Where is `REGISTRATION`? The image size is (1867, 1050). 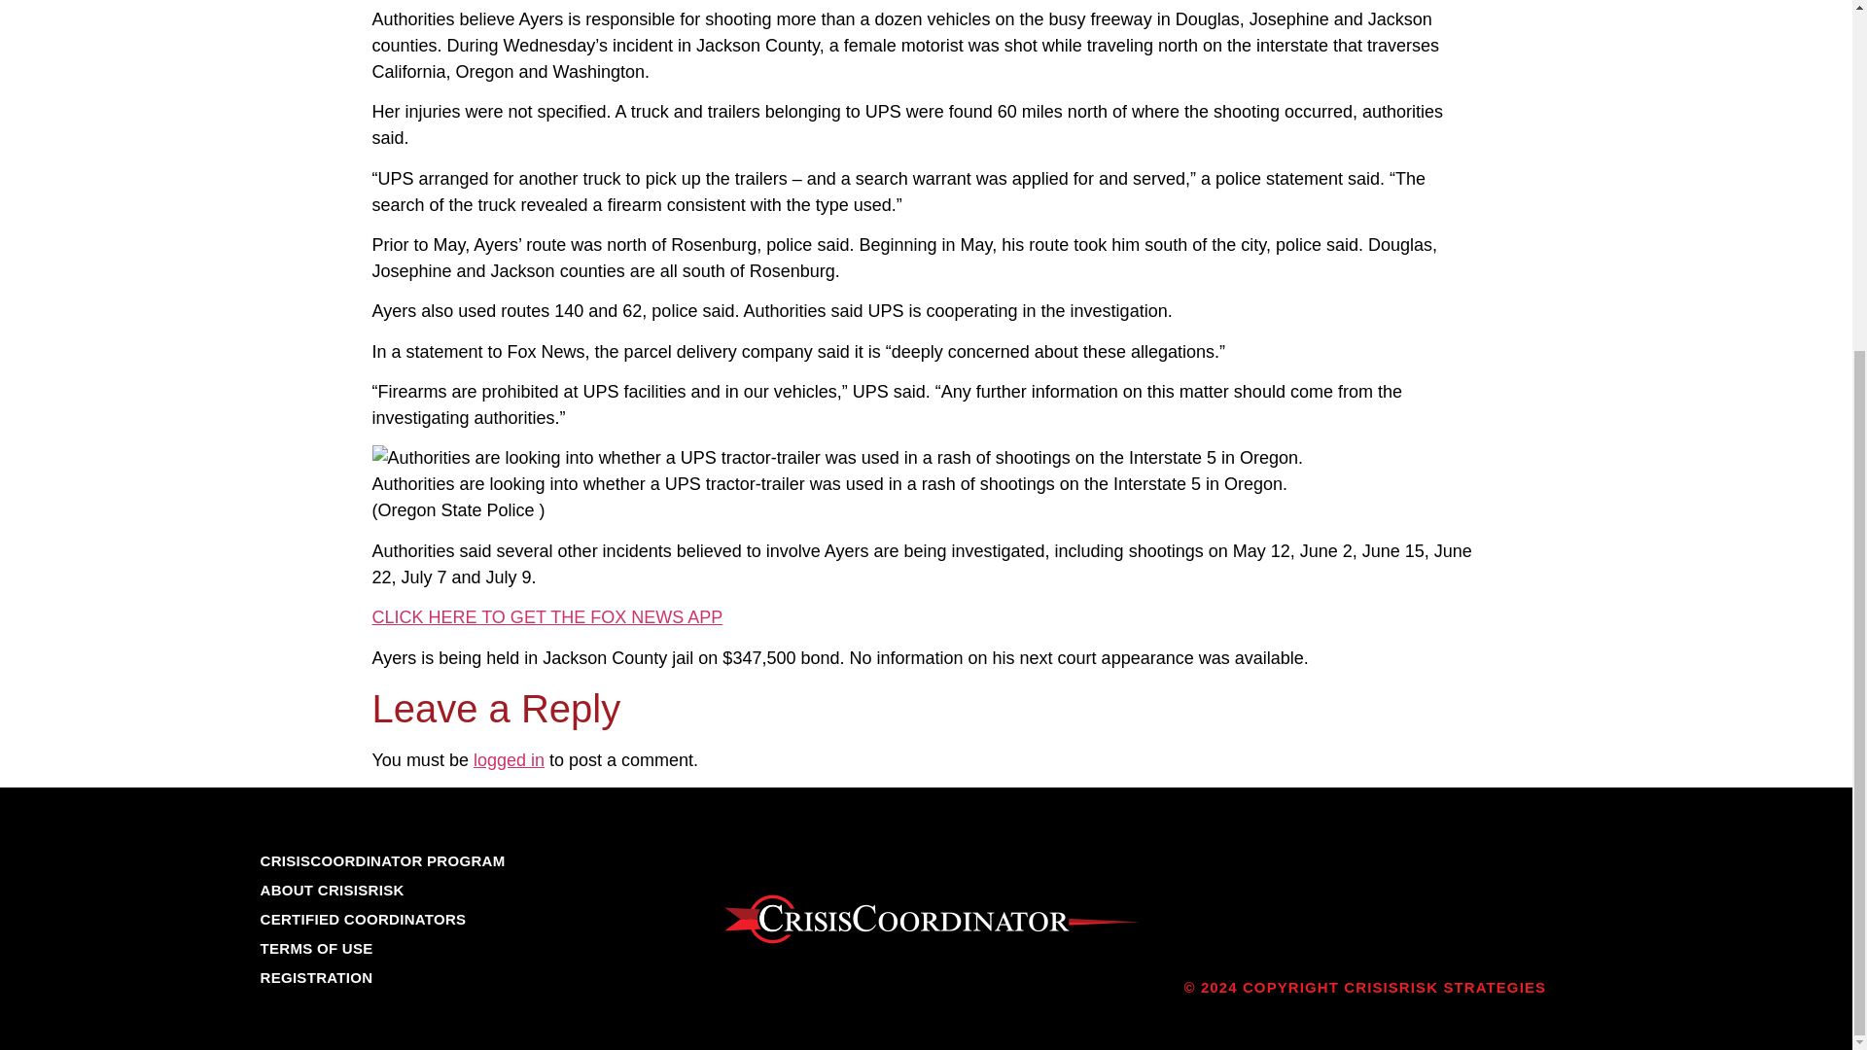 REGISTRATION is located at coordinates (317, 977).